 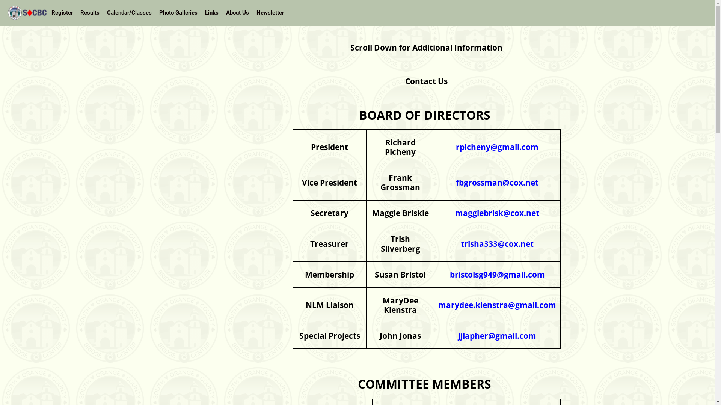 What do you see at coordinates (62, 13) in the screenshot?
I see `Register` at bounding box center [62, 13].